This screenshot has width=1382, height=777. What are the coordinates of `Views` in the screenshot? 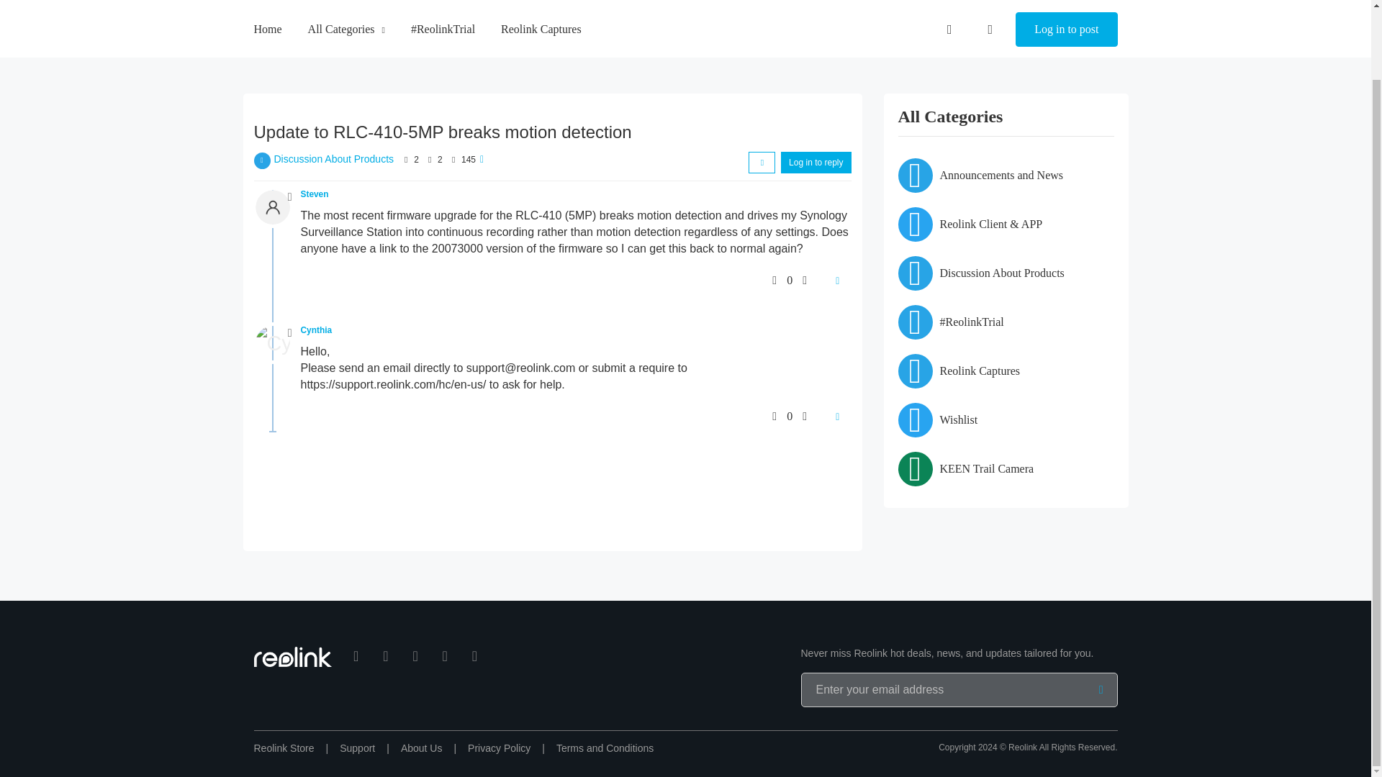 It's located at (453, 160).